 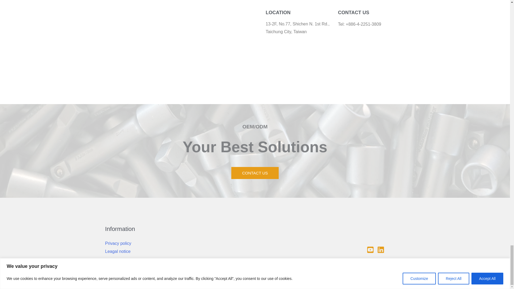 I want to click on CONTACT US, so click(x=255, y=173).